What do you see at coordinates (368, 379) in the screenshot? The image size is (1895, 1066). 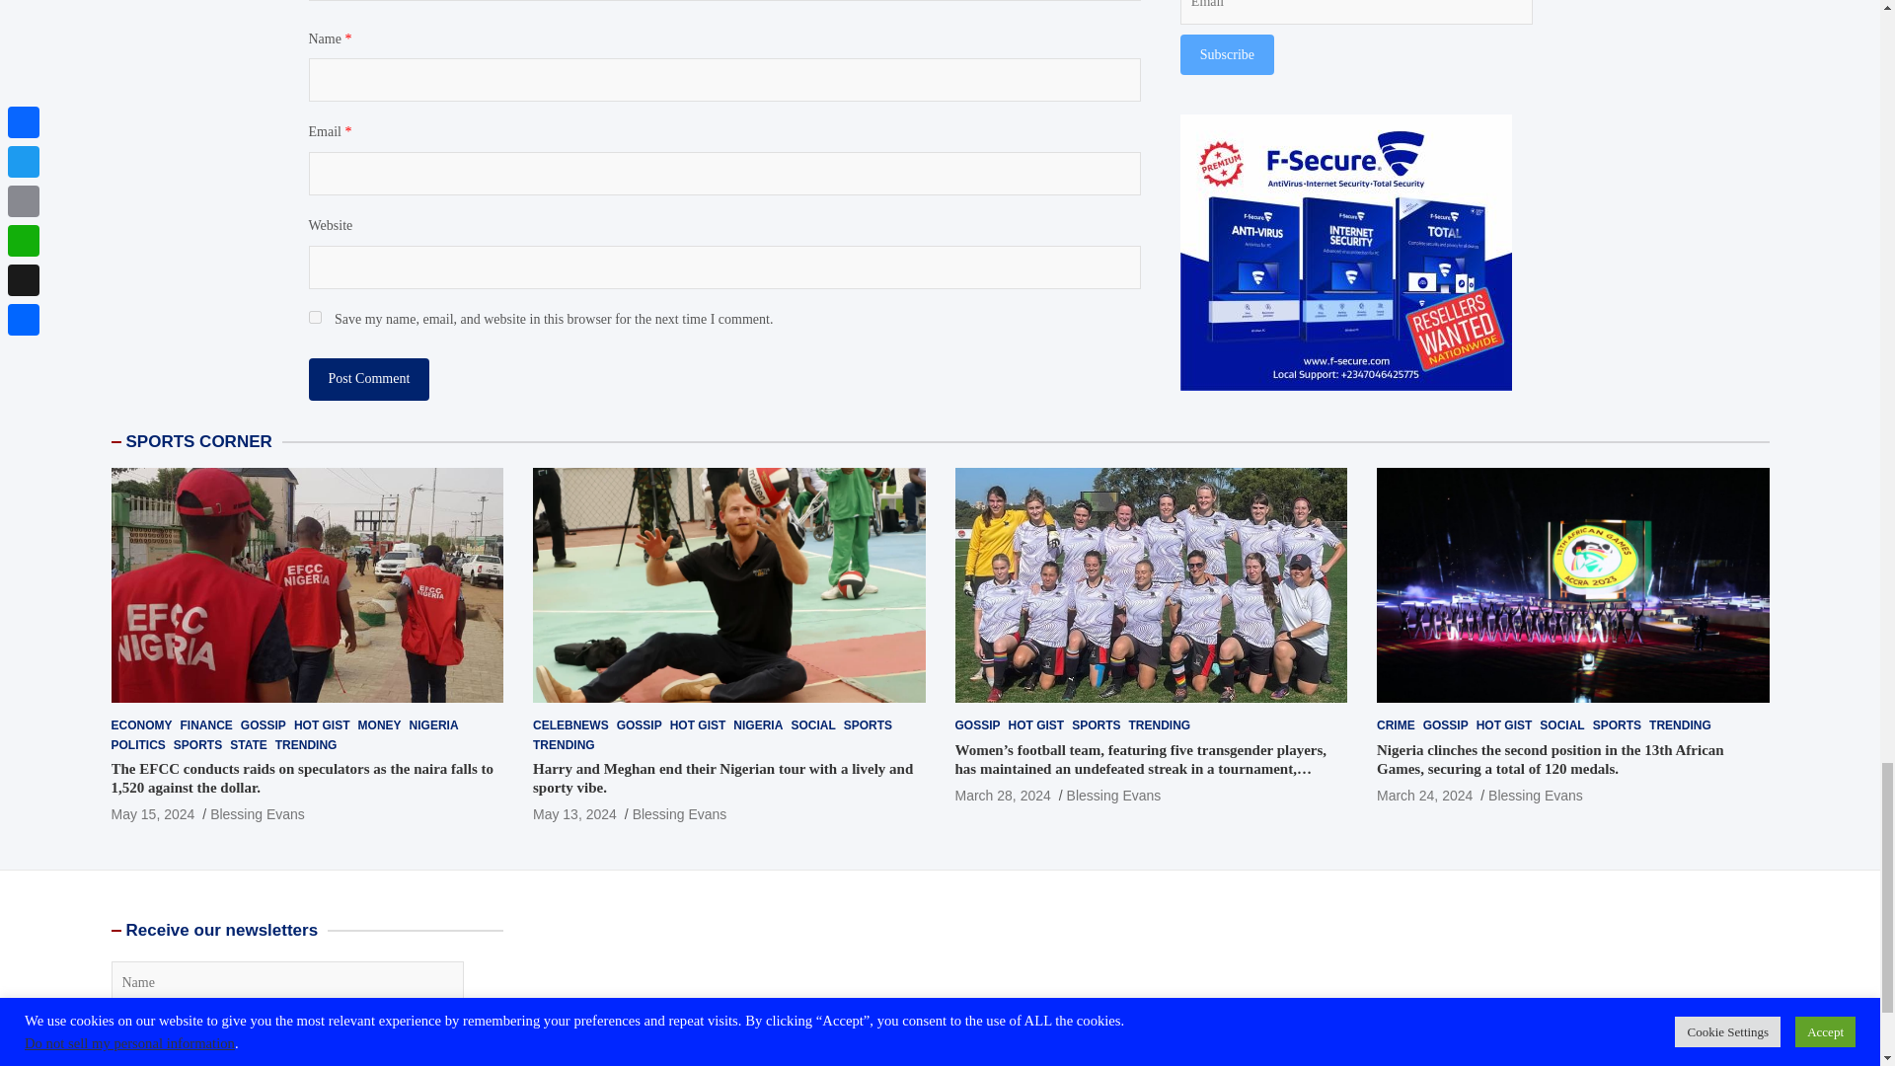 I see `Post Comment` at bounding box center [368, 379].